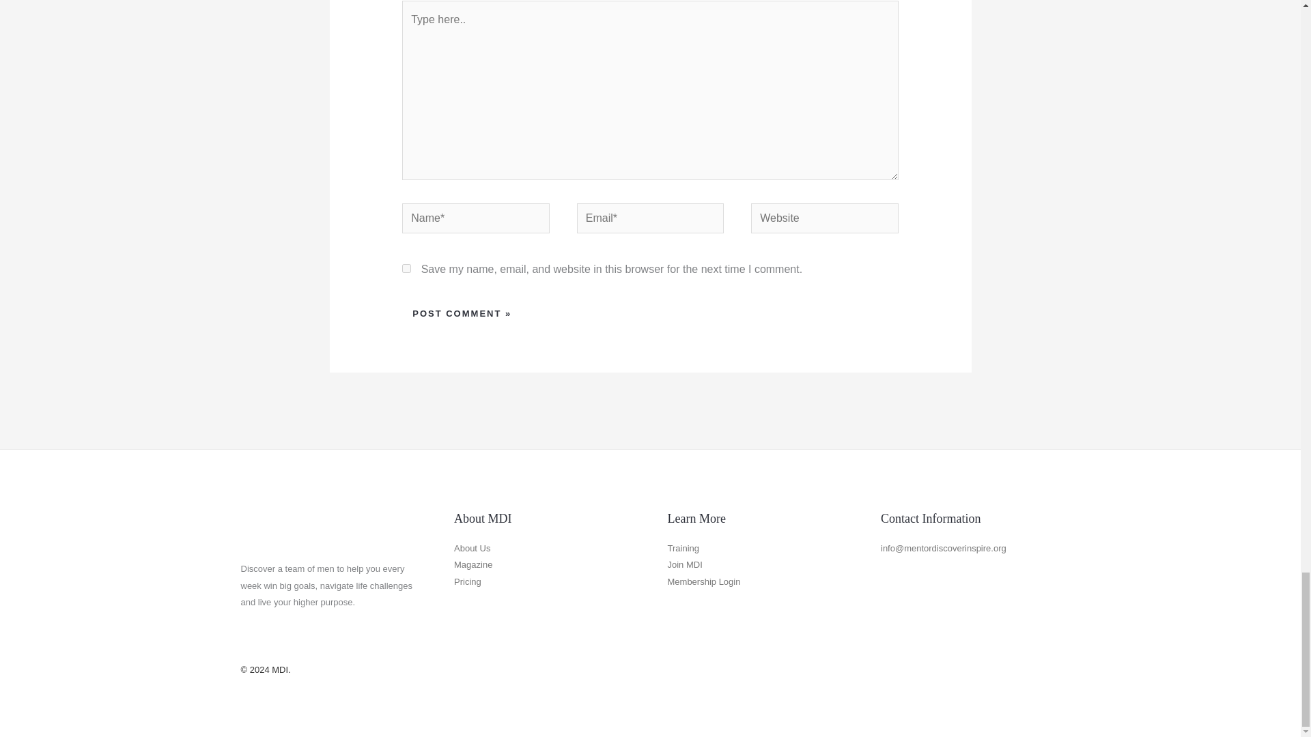 This screenshot has width=1311, height=737. Describe the element at coordinates (467, 581) in the screenshot. I see `Pricing` at that location.